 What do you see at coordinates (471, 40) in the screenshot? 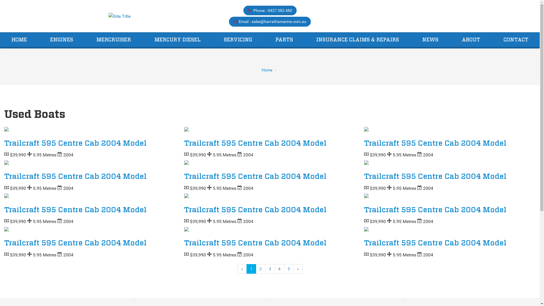
I see `ABOUT` at bounding box center [471, 40].